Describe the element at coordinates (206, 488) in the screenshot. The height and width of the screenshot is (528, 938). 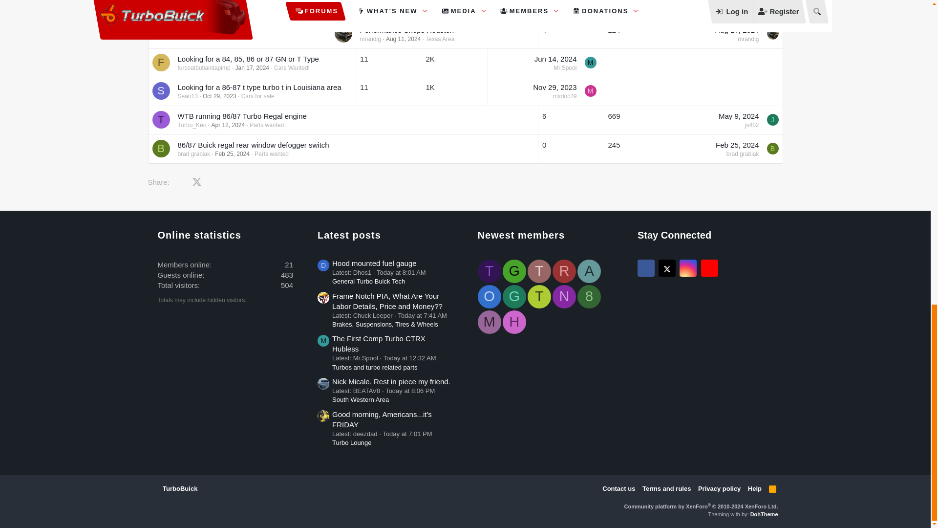
I see `Style variation` at that location.